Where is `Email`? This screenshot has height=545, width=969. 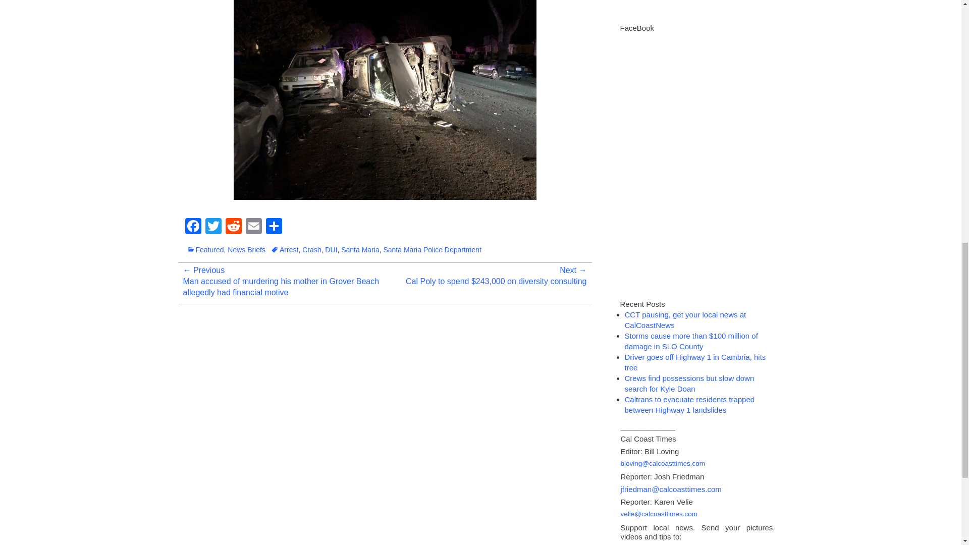
Email is located at coordinates (253, 227).